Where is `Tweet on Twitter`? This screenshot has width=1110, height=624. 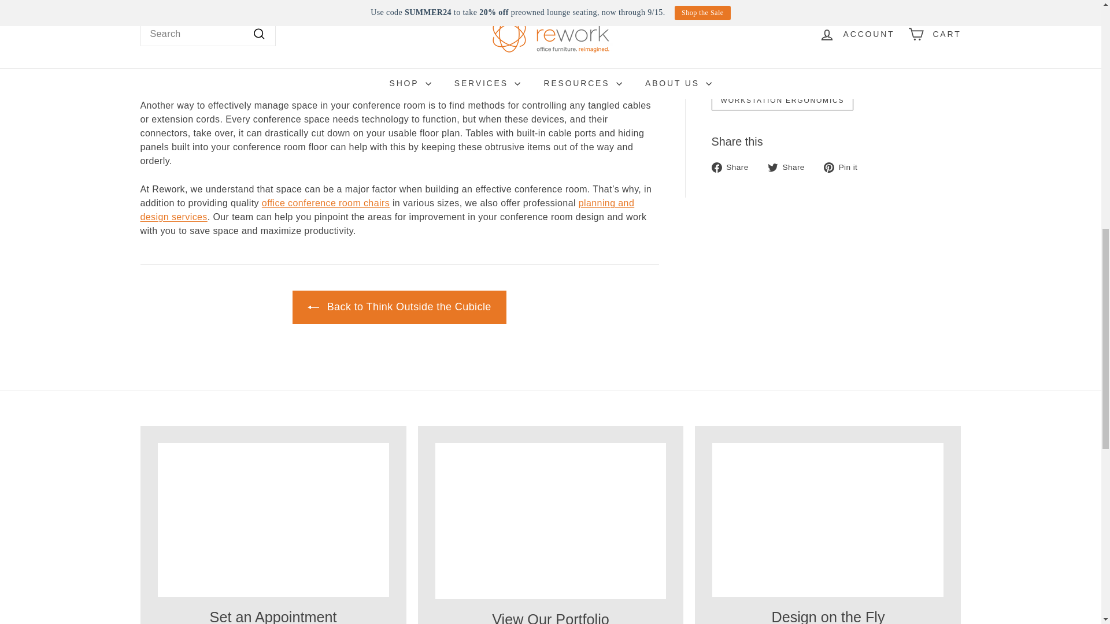 Tweet on Twitter is located at coordinates (791, 168).